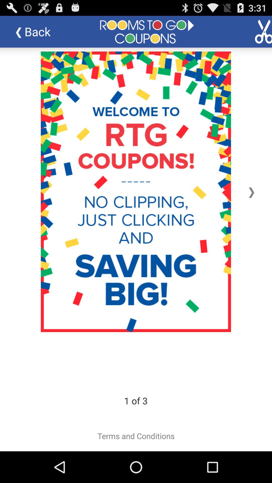 The image size is (272, 483). I want to click on choose item below 2 of 3 item, so click(136, 436).